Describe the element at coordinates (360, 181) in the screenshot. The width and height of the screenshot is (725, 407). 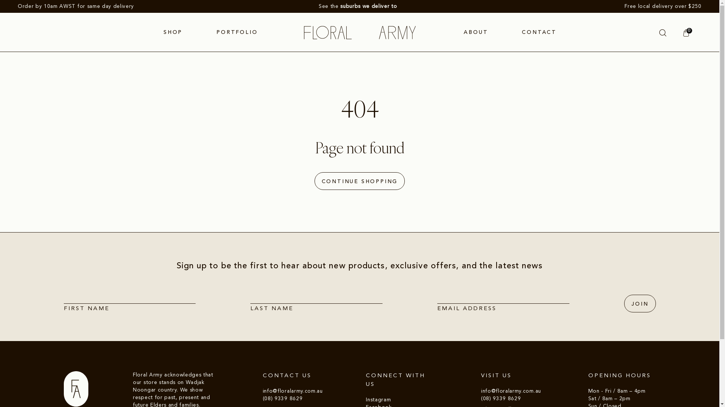
I see `CONTINUE SHOPPING` at that location.